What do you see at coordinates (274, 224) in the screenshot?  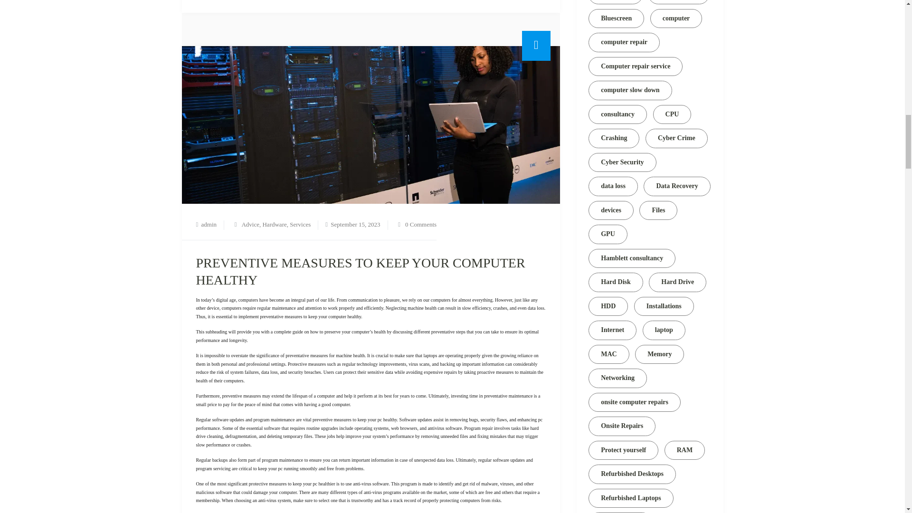 I see `Hardware` at bounding box center [274, 224].